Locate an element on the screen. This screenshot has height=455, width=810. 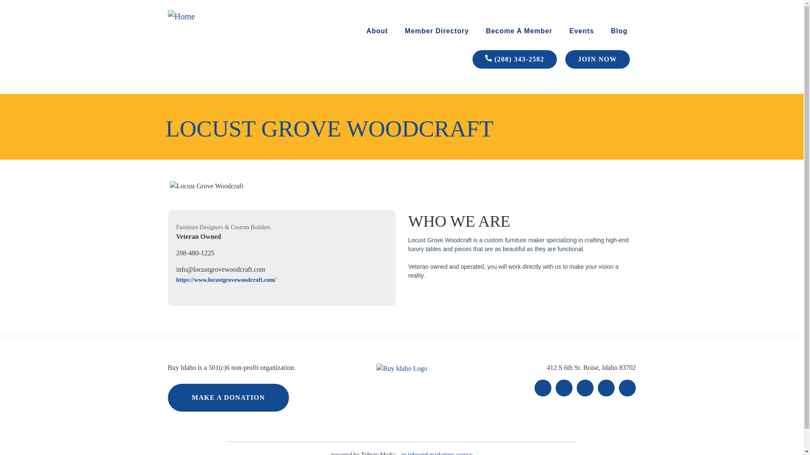
About is located at coordinates (377, 31).